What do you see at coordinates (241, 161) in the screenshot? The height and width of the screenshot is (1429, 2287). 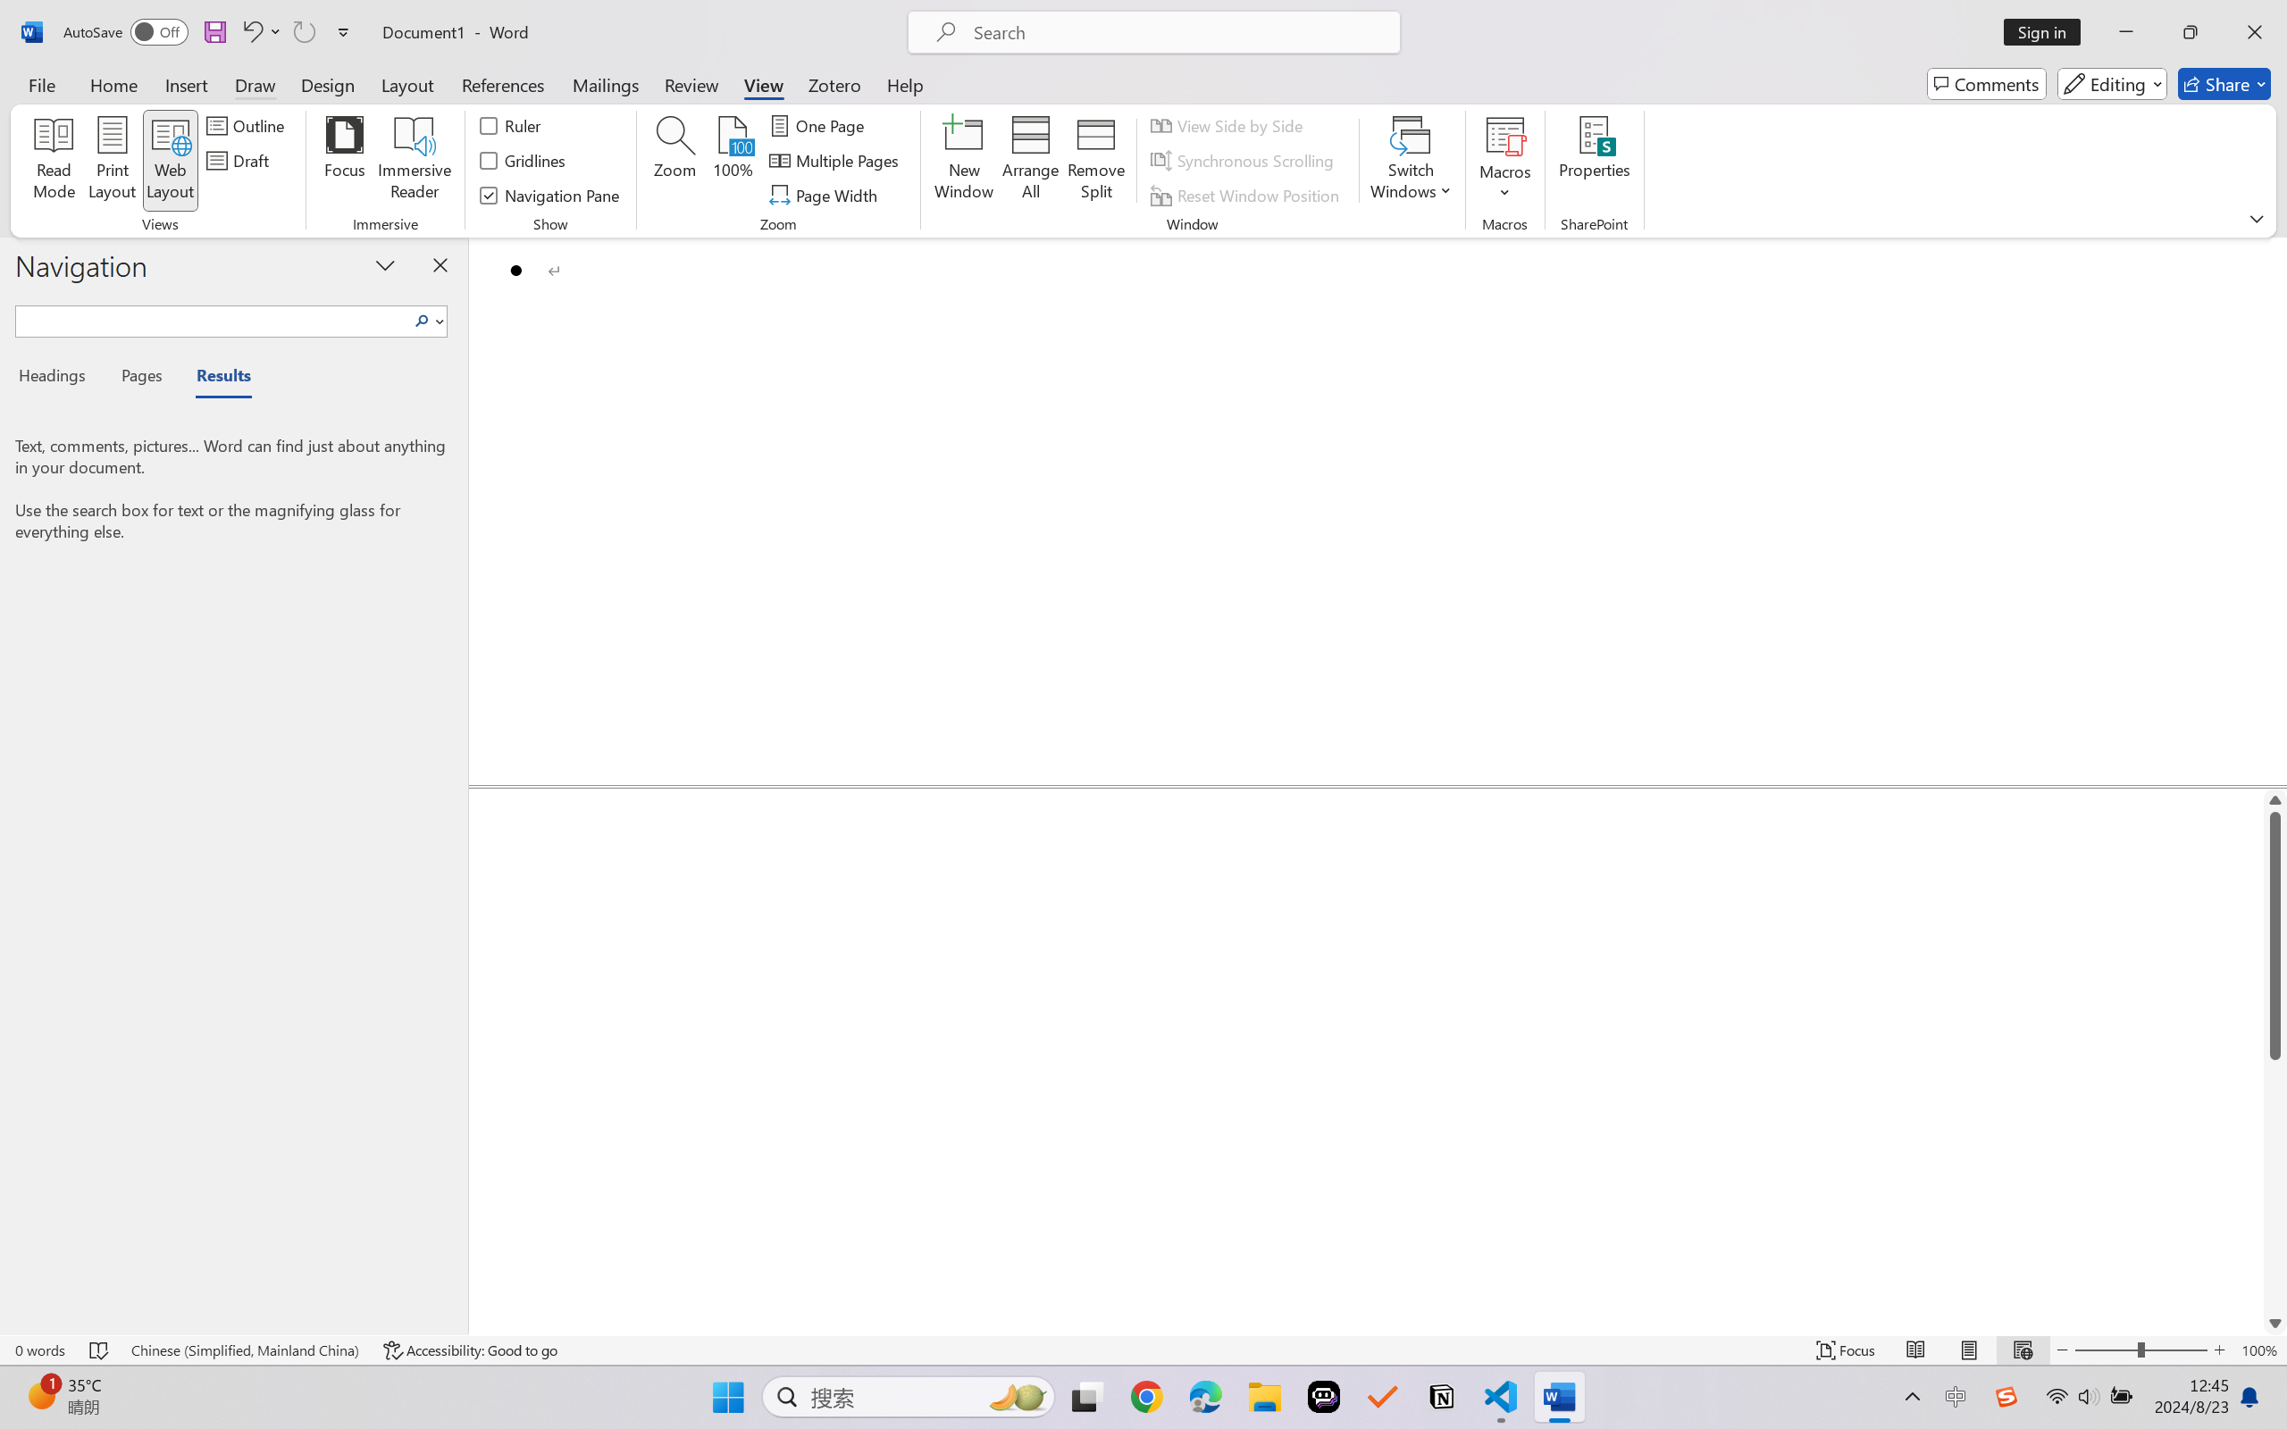 I see `Draft` at bounding box center [241, 161].